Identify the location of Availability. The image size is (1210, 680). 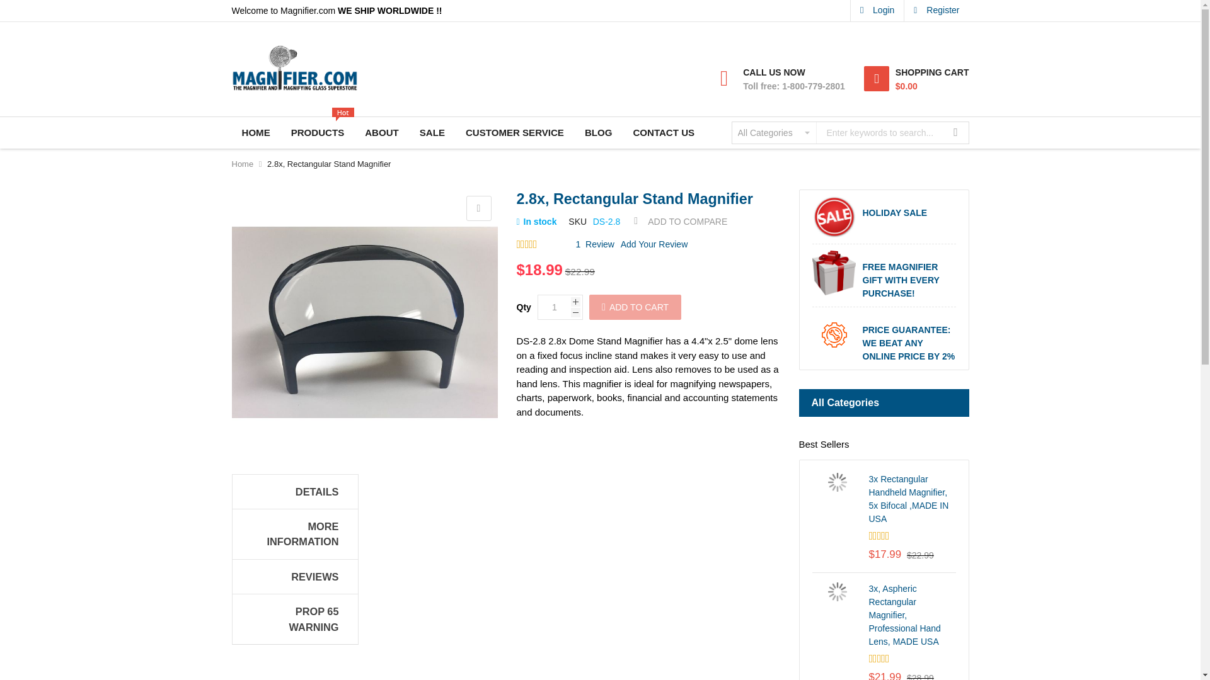
(536, 222).